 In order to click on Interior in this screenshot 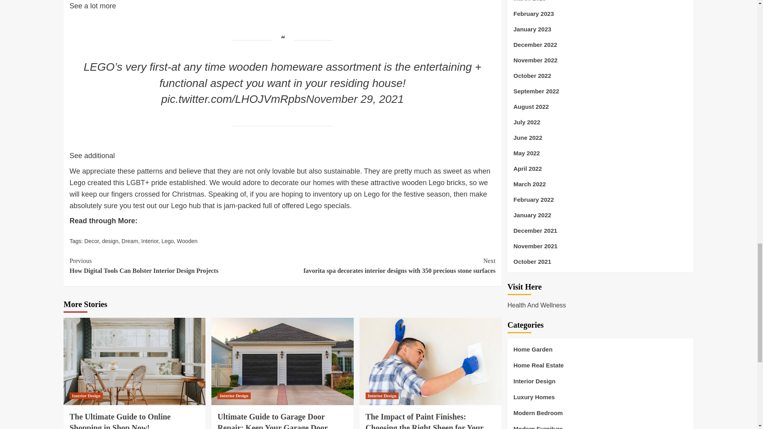, I will do `click(150, 241)`.